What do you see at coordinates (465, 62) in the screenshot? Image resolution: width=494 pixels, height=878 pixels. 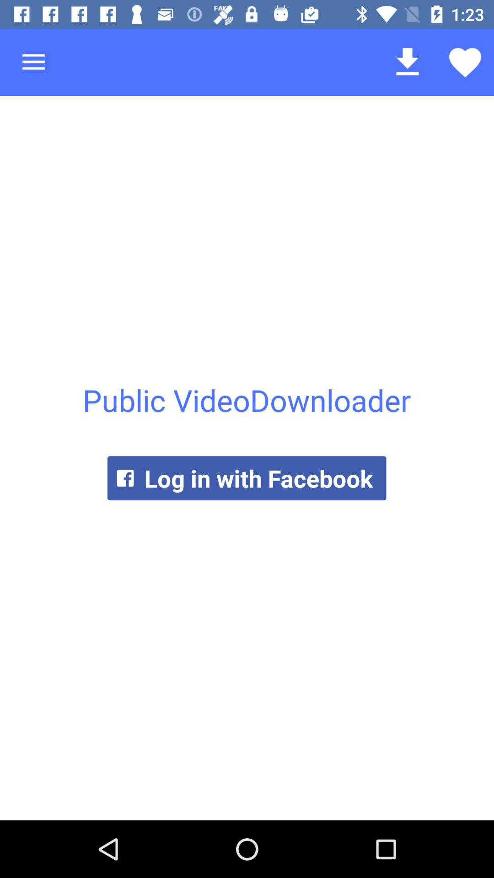 I see `launch the icon above the public videodownloader item` at bounding box center [465, 62].